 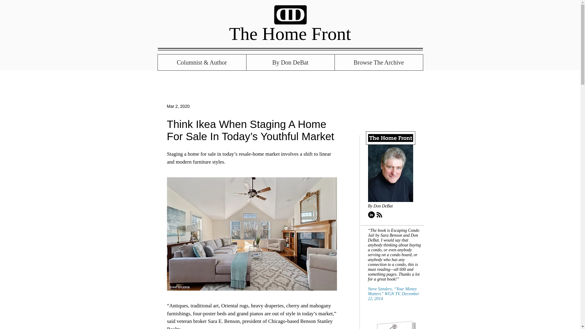 What do you see at coordinates (178, 106) in the screenshot?
I see `Mar 2, 2020` at bounding box center [178, 106].